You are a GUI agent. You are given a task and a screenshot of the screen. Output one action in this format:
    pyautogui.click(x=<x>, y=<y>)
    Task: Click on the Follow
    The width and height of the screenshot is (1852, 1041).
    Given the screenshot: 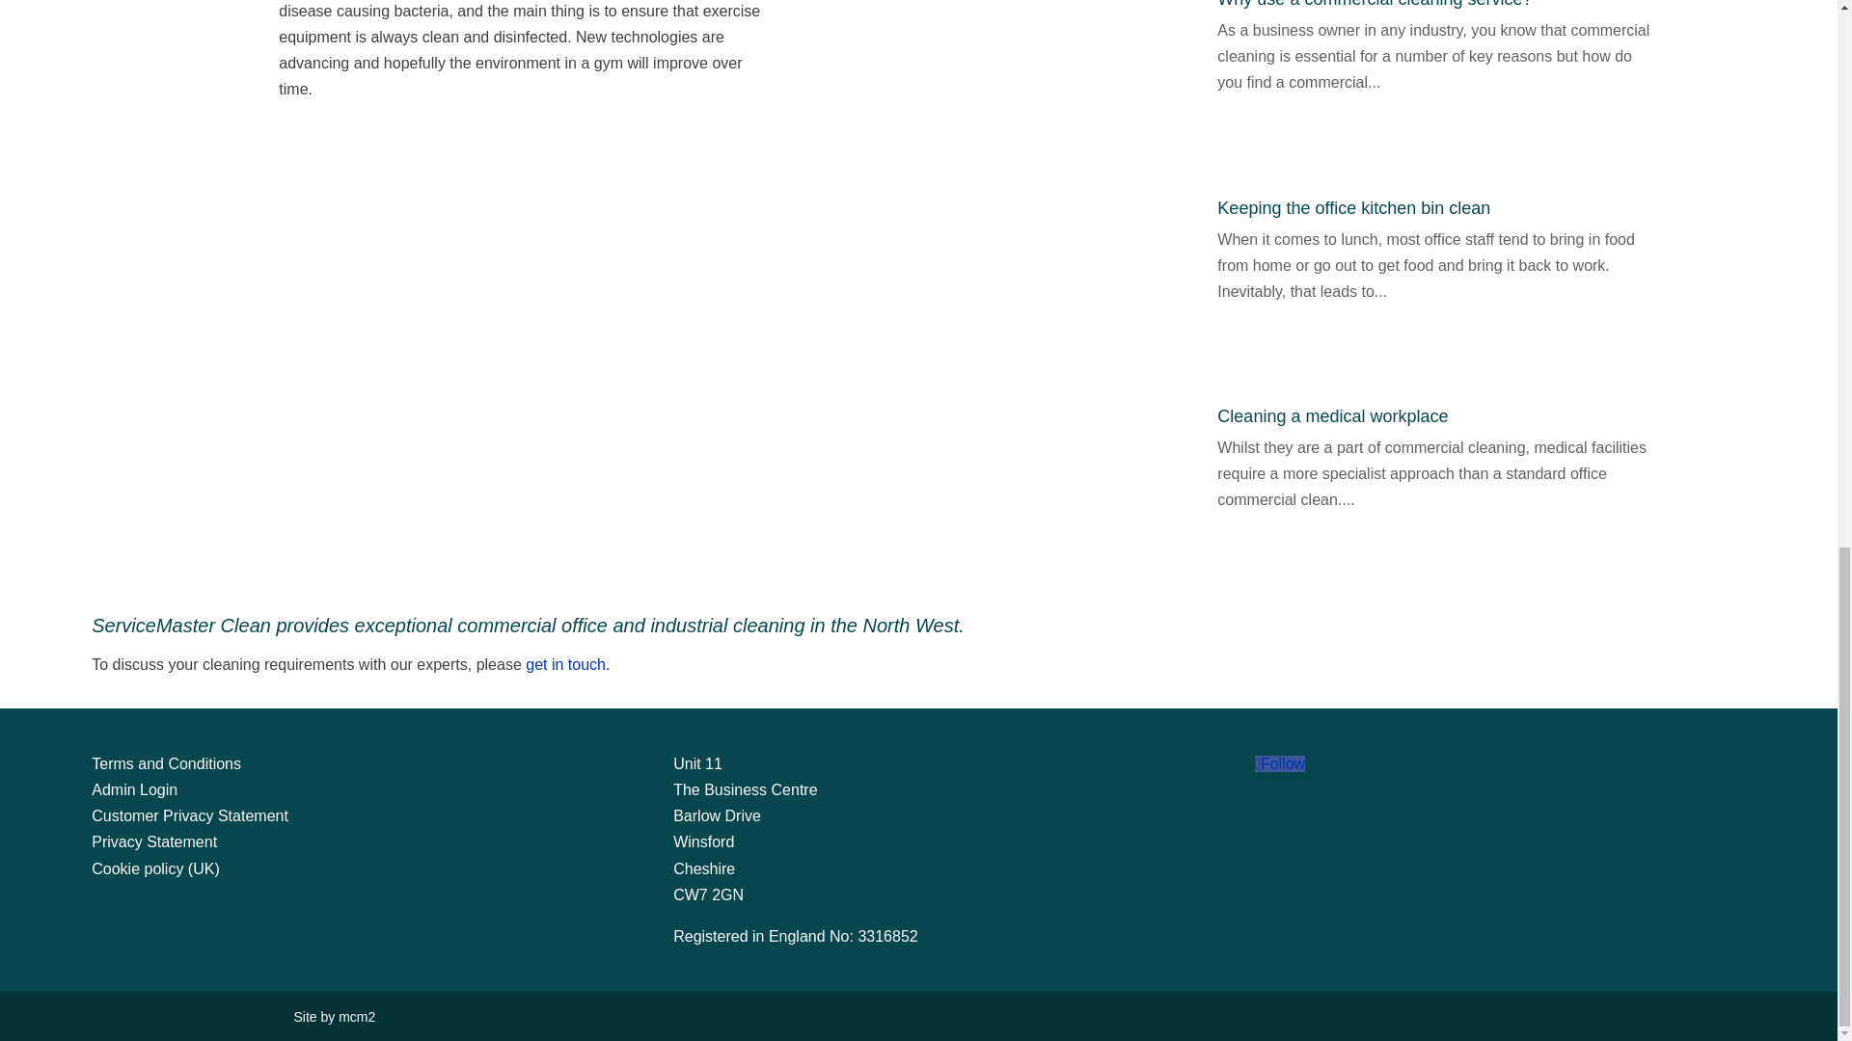 What is the action you would take?
    pyautogui.click(x=1280, y=763)
    